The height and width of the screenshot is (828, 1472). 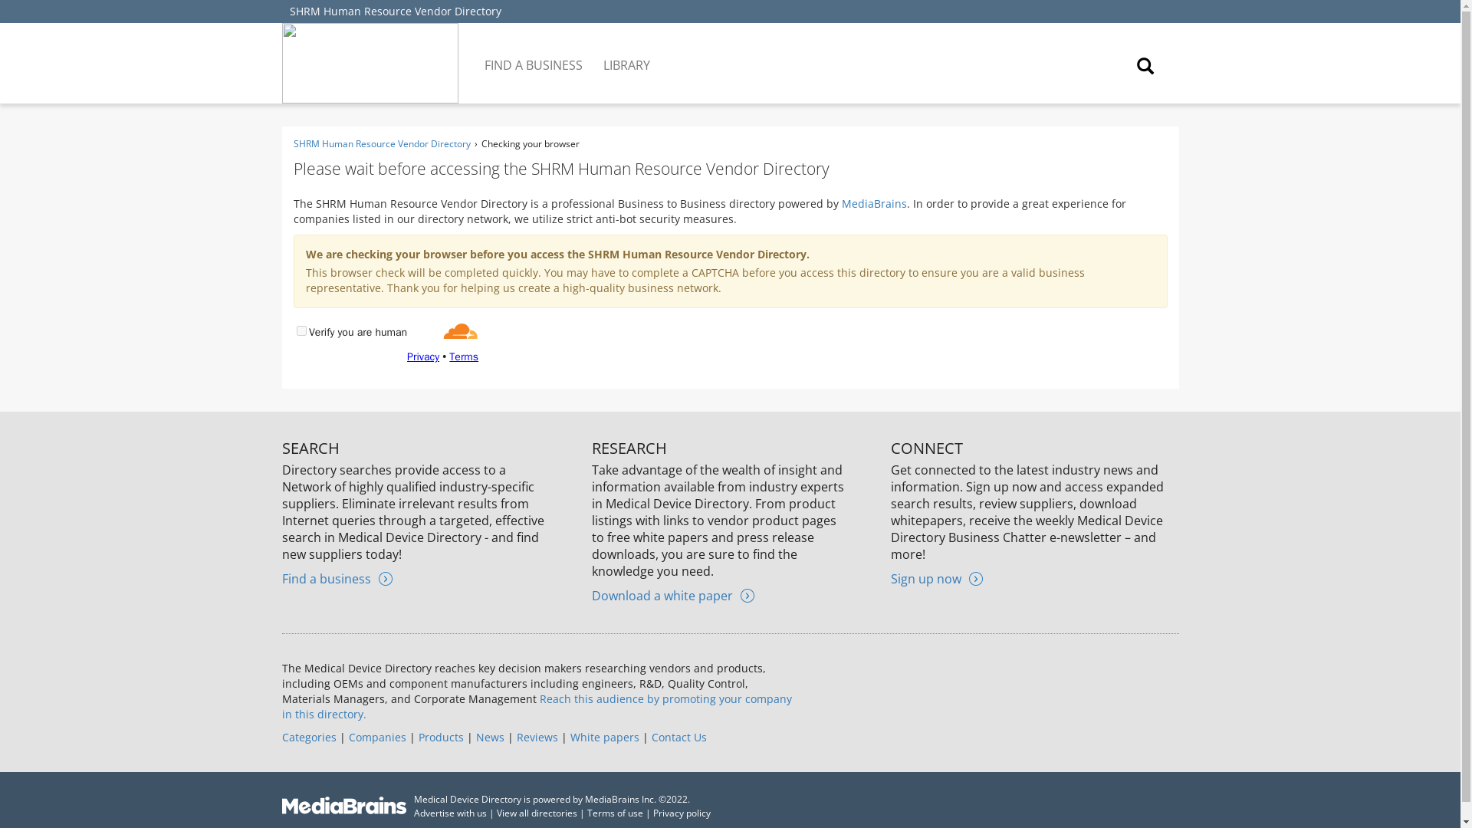 I want to click on Privacy policy, so click(x=682, y=813).